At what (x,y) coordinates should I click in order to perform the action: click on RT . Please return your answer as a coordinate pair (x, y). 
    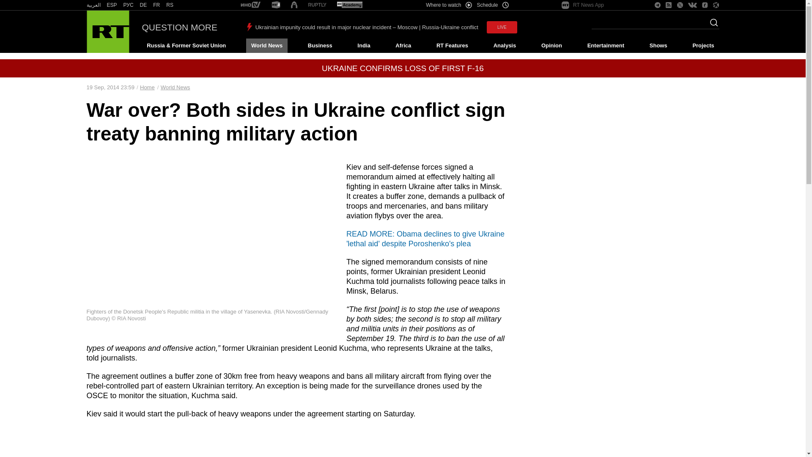
    Looking at the image, I should click on (276, 5).